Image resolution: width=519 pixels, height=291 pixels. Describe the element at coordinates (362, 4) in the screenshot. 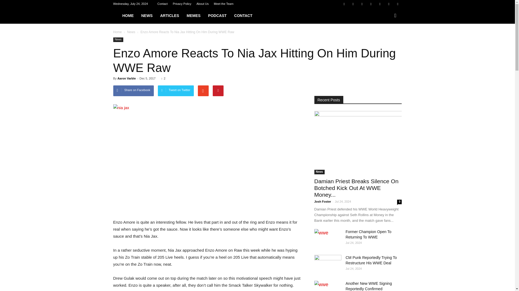

I see `Instagram` at that location.